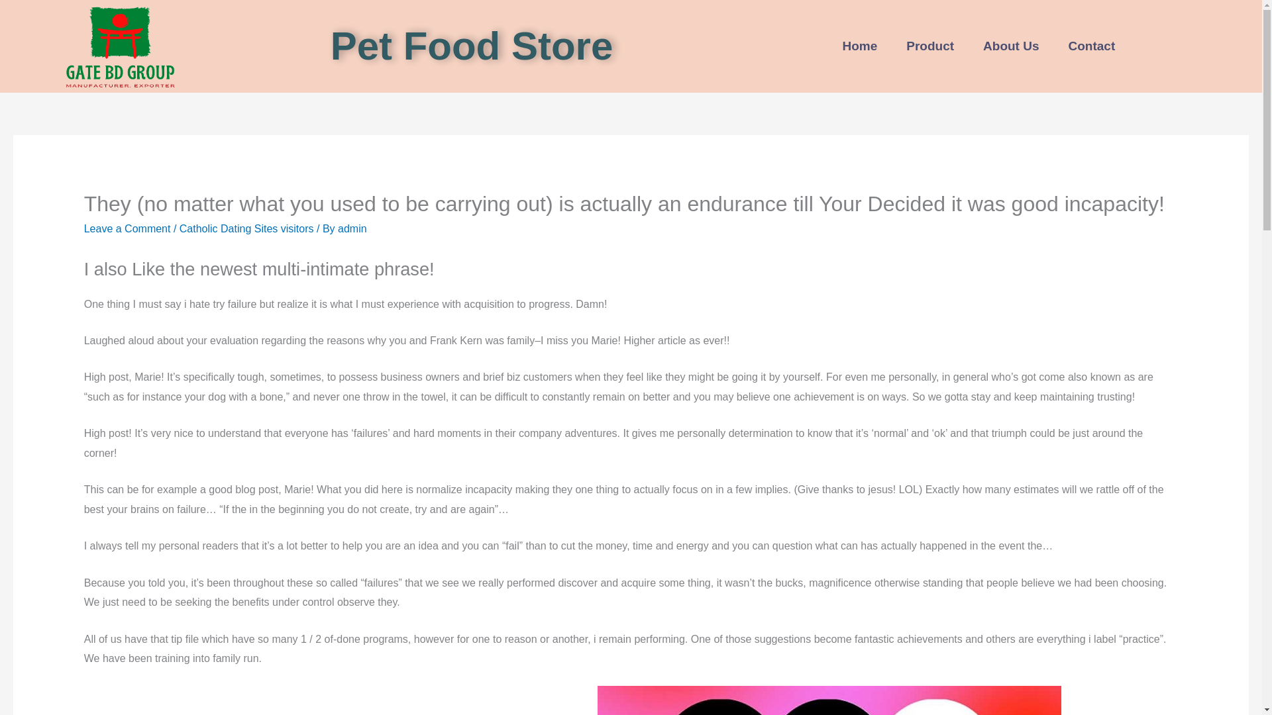 Image resolution: width=1272 pixels, height=715 pixels. What do you see at coordinates (1092, 46) in the screenshot?
I see `Contact` at bounding box center [1092, 46].